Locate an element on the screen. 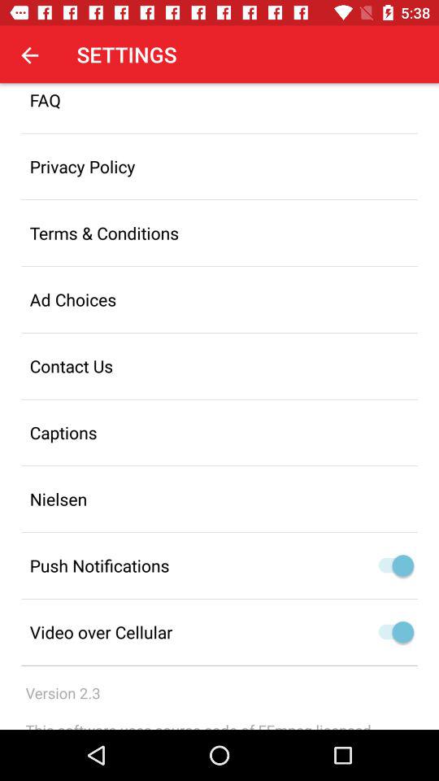  press this button to be notified is located at coordinates (403, 565).